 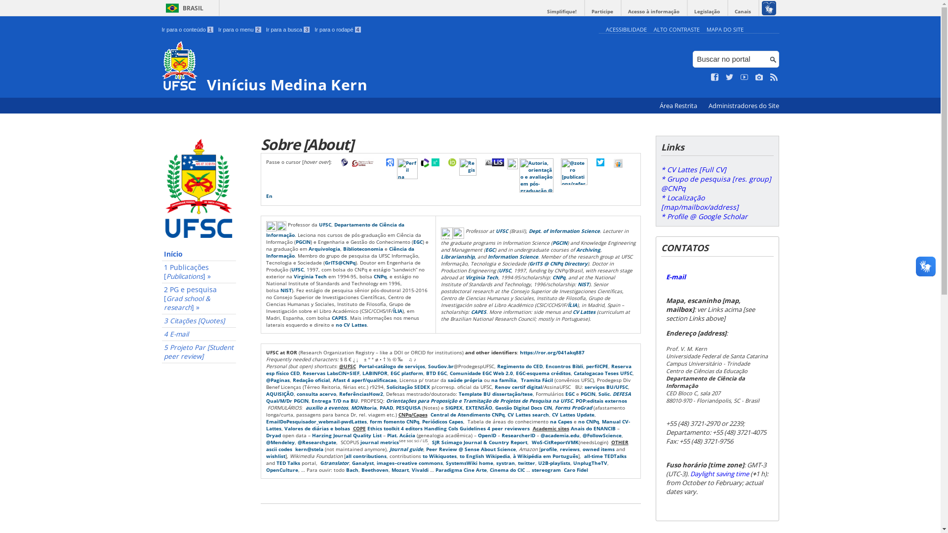 What do you see at coordinates (513, 256) in the screenshot?
I see `Information Science` at bounding box center [513, 256].